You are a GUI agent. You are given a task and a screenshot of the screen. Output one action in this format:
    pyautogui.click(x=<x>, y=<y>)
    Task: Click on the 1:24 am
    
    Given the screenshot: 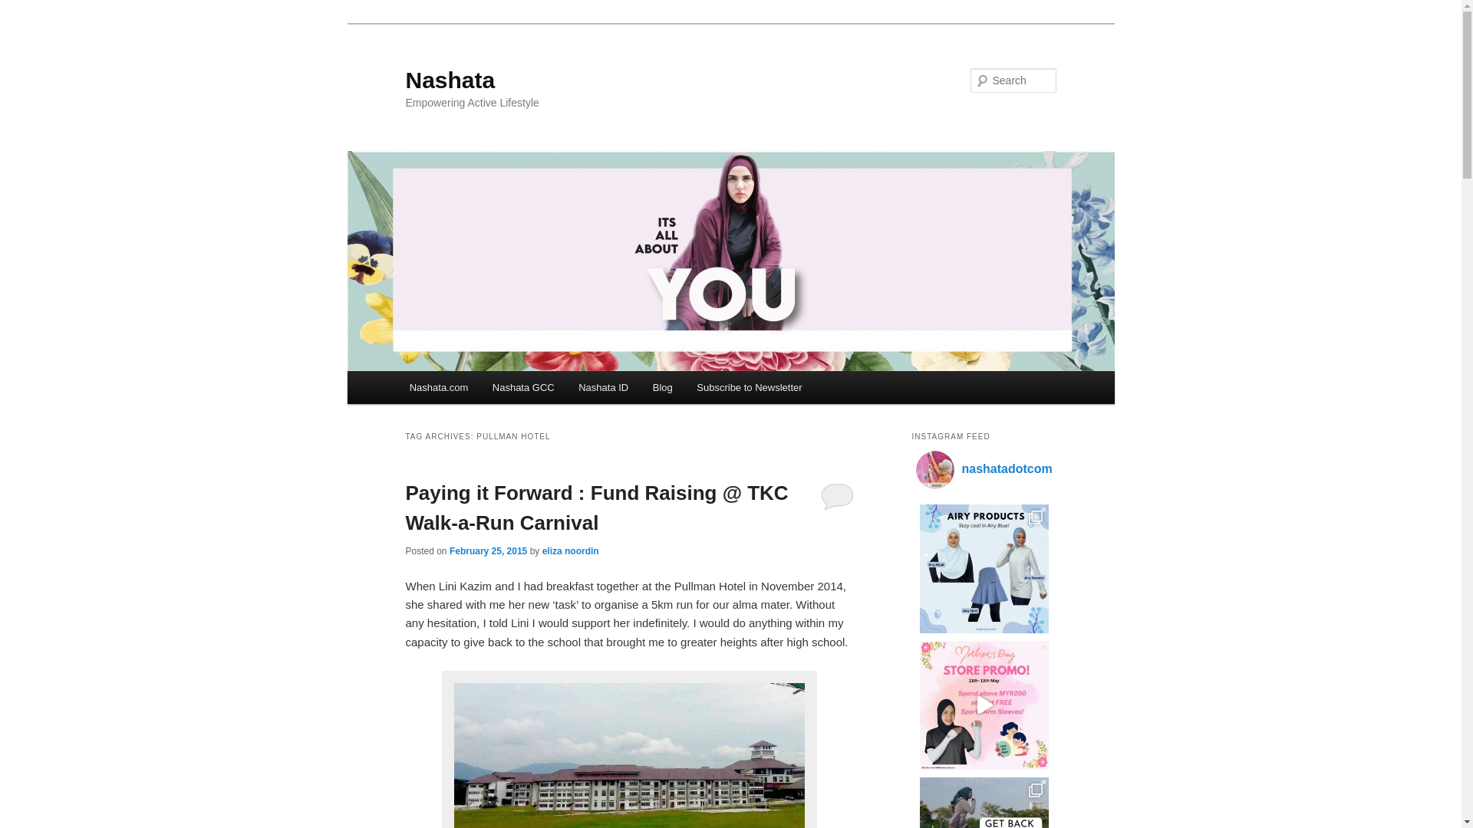 What is the action you would take?
    pyautogui.click(x=488, y=550)
    